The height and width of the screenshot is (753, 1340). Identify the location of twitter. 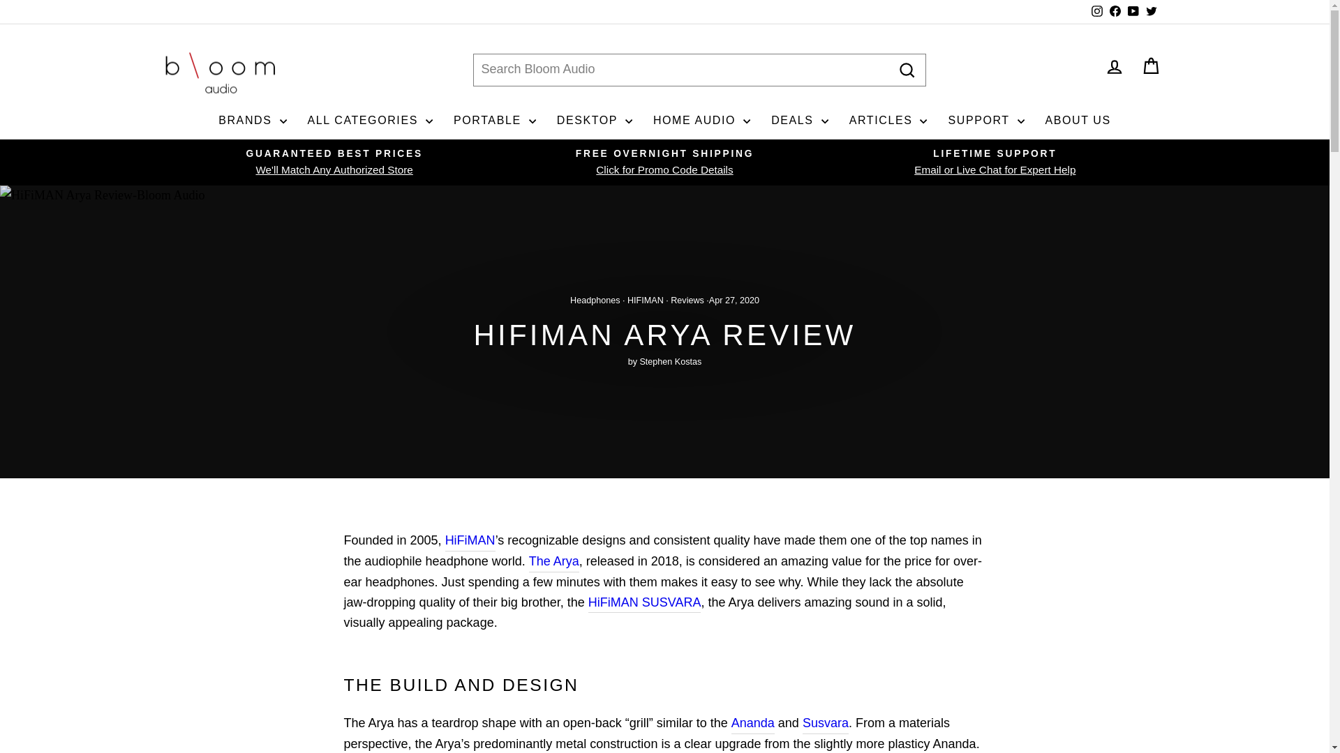
(1152, 10).